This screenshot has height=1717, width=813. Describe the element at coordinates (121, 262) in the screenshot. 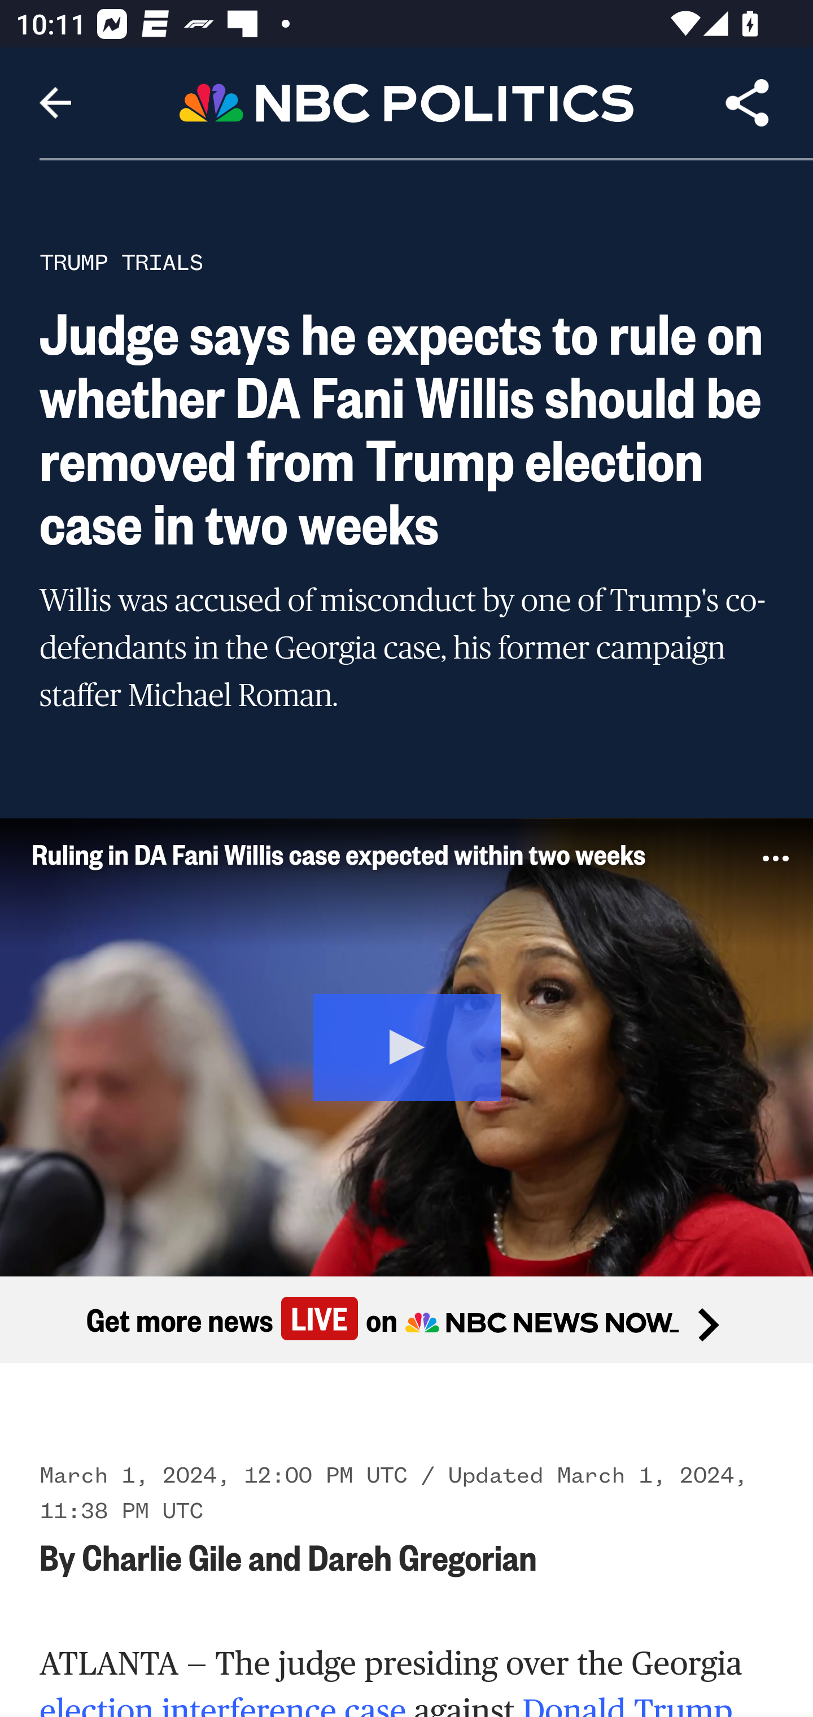

I see `TRUMP TRIALS` at that location.